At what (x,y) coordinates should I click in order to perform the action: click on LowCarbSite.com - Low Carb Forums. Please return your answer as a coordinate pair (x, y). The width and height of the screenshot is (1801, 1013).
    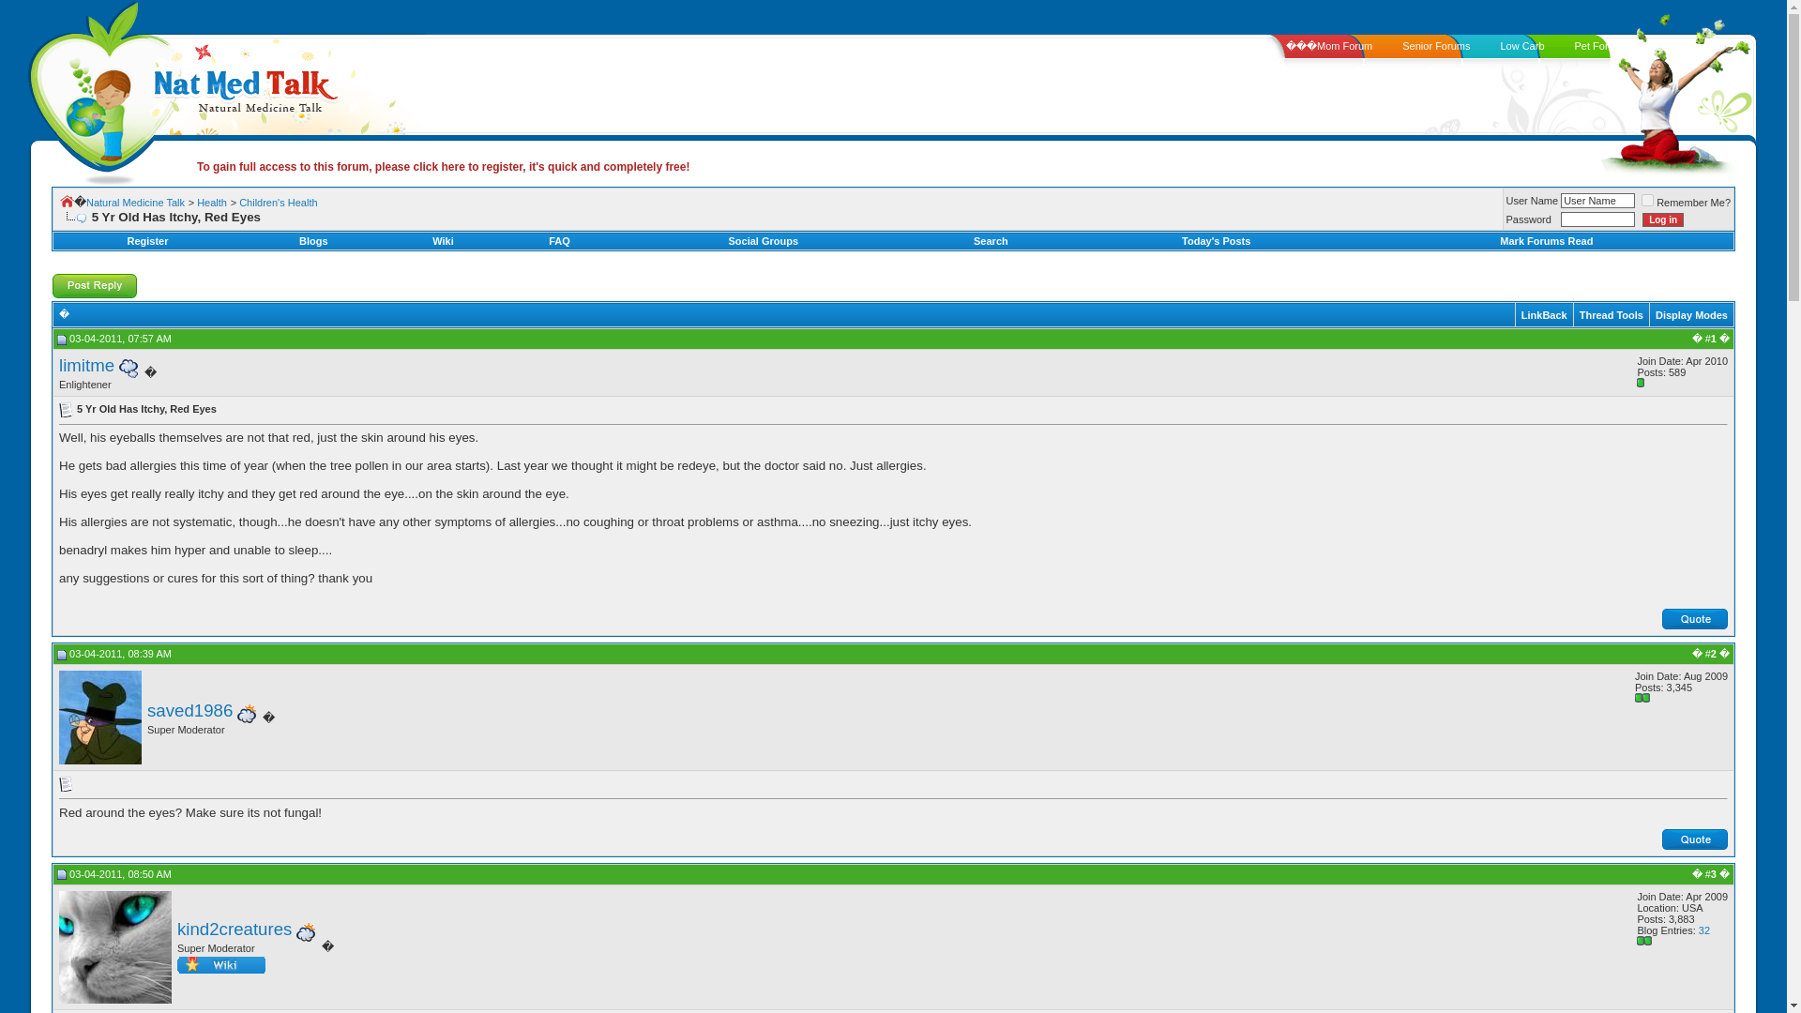
    Looking at the image, I should click on (1521, 46).